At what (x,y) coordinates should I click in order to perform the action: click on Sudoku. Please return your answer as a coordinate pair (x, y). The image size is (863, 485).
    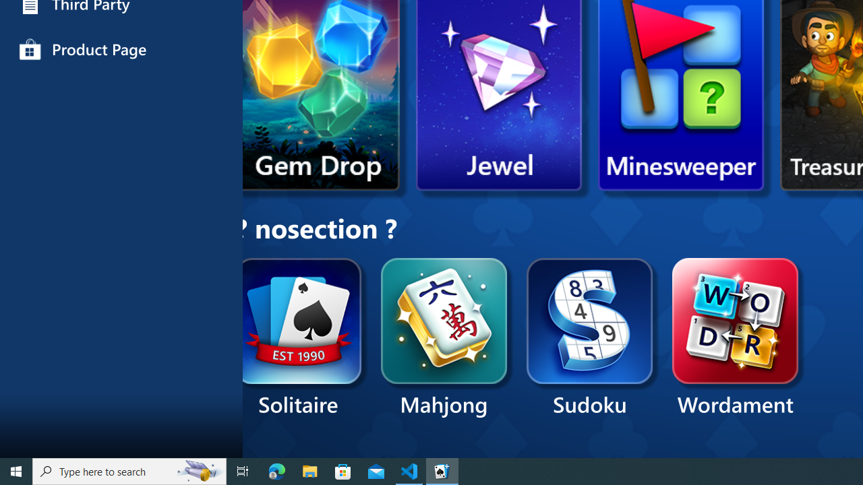
    Looking at the image, I should click on (590, 338).